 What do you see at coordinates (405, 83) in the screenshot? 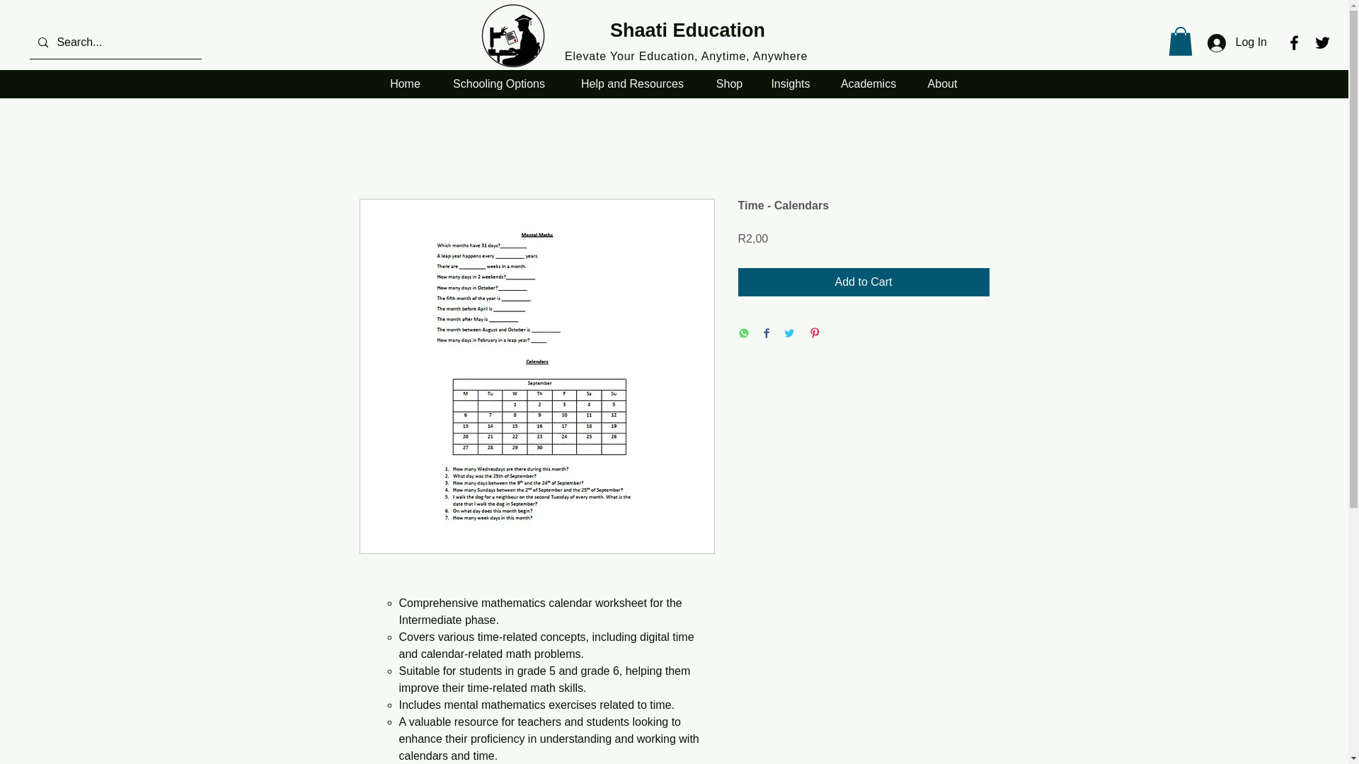
I see `Home` at bounding box center [405, 83].